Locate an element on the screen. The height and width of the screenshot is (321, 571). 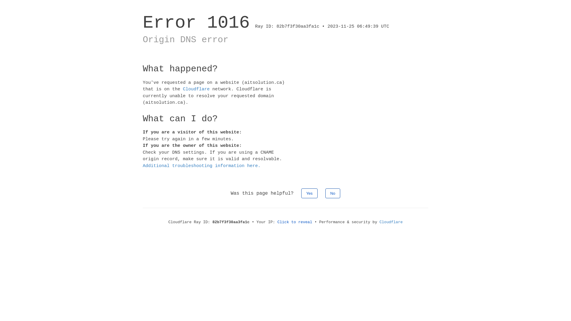
Additional troubleshooting information here. is located at coordinates (202, 166).